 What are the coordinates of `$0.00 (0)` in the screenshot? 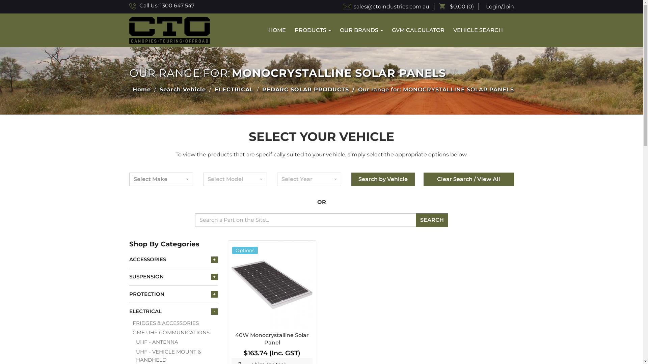 It's located at (459, 7).